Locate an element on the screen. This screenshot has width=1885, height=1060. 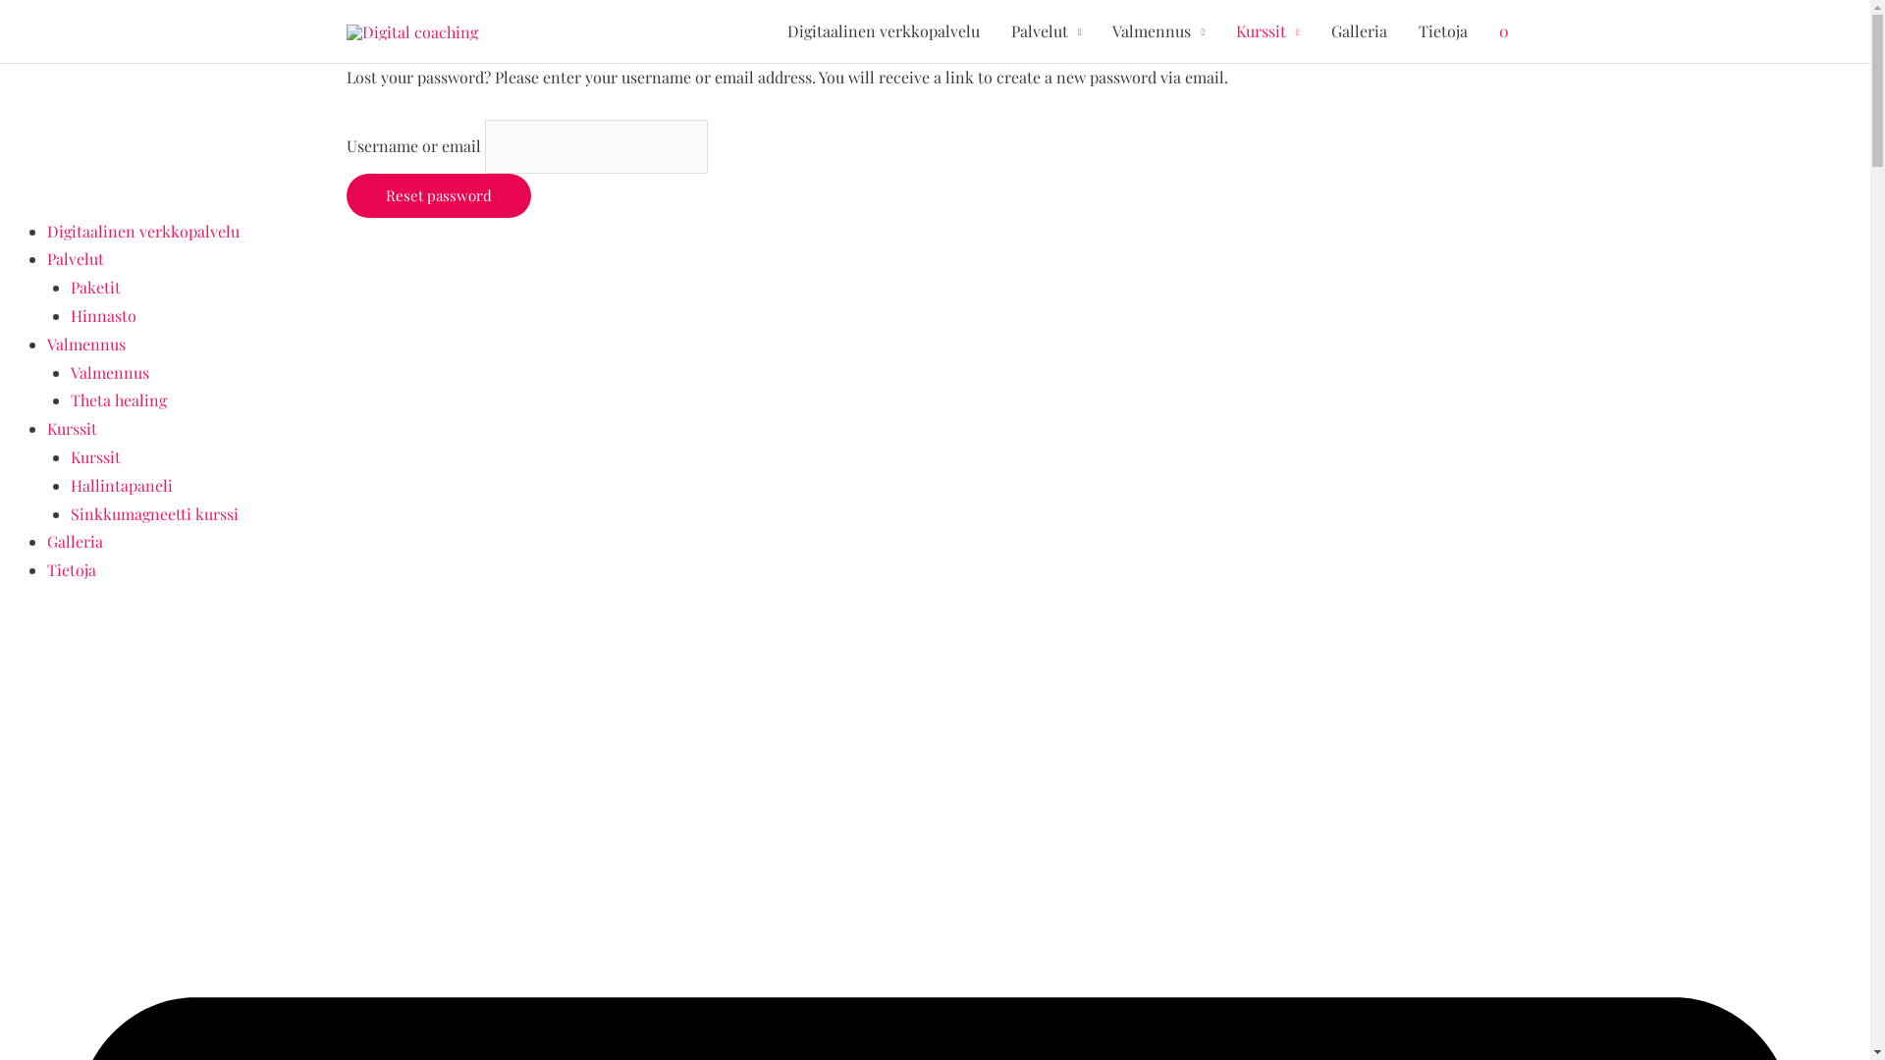
Kurssit is located at coordinates (1268, 31).